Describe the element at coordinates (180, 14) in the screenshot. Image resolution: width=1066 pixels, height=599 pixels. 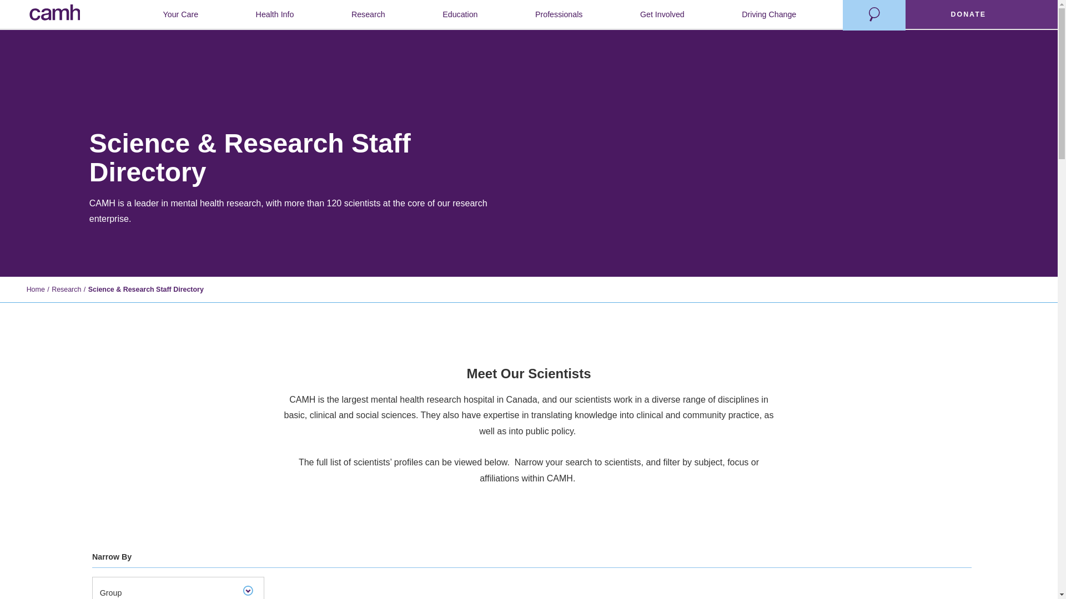
I see `Your Care` at that location.